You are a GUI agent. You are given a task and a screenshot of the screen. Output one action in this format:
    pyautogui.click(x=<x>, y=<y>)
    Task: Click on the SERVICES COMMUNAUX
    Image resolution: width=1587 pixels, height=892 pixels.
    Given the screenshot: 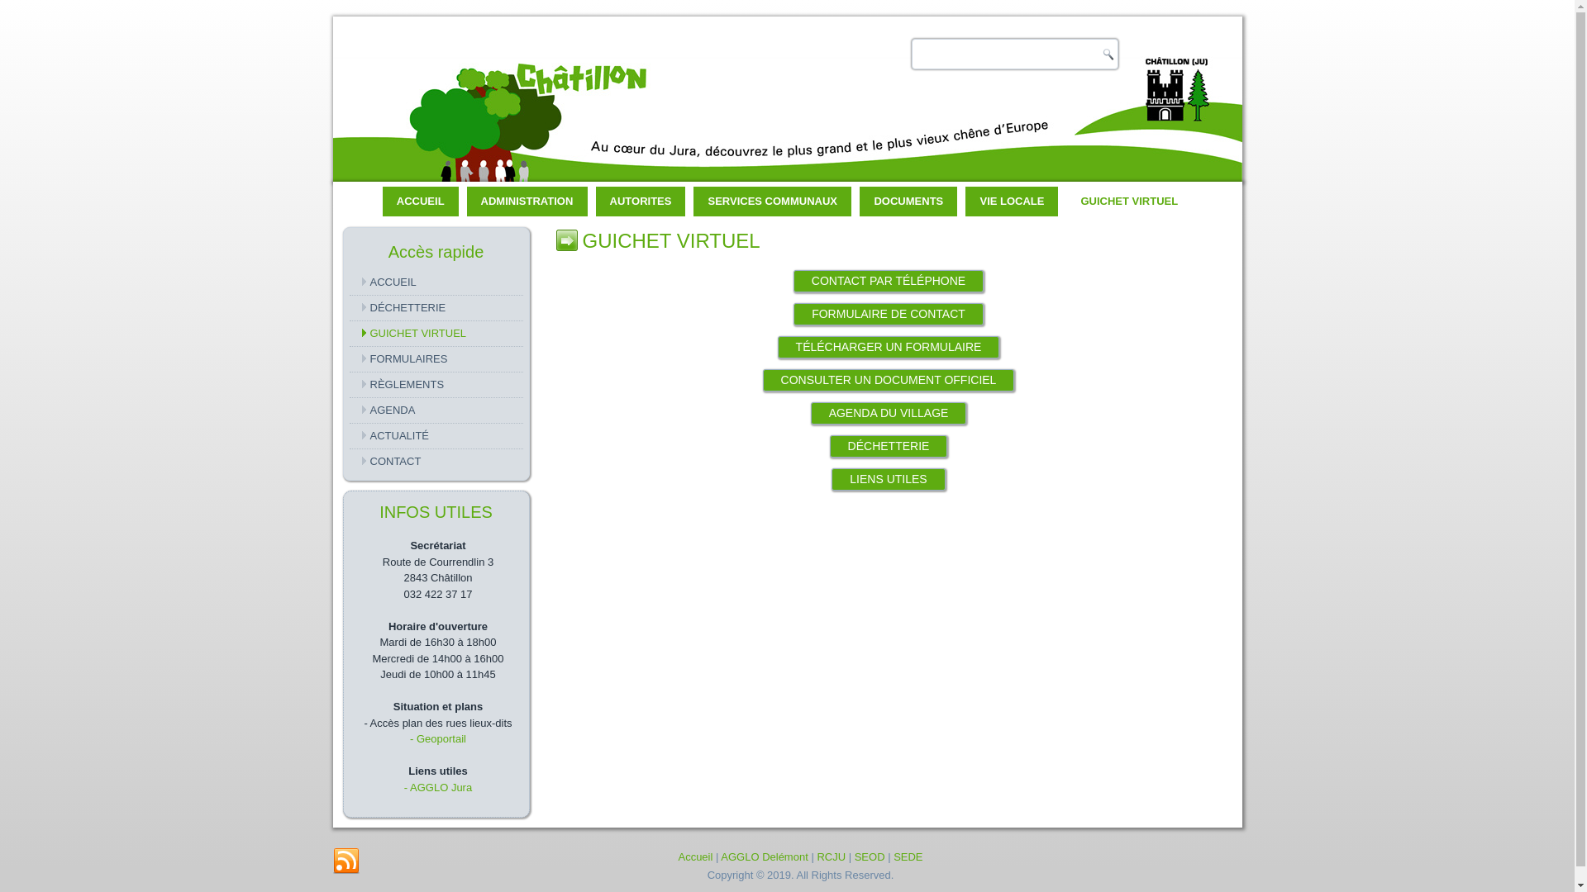 What is the action you would take?
    pyautogui.click(x=772, y=202)
    